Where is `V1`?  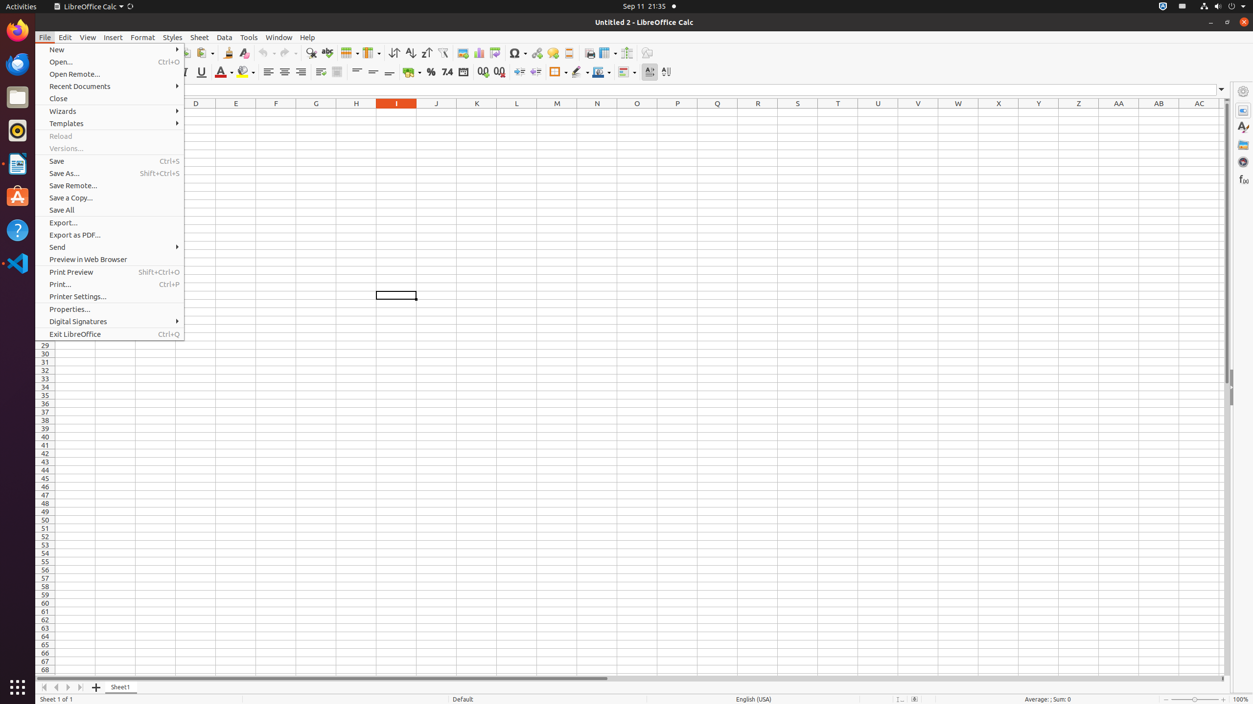
V1 is located at coordinates (918, 112).